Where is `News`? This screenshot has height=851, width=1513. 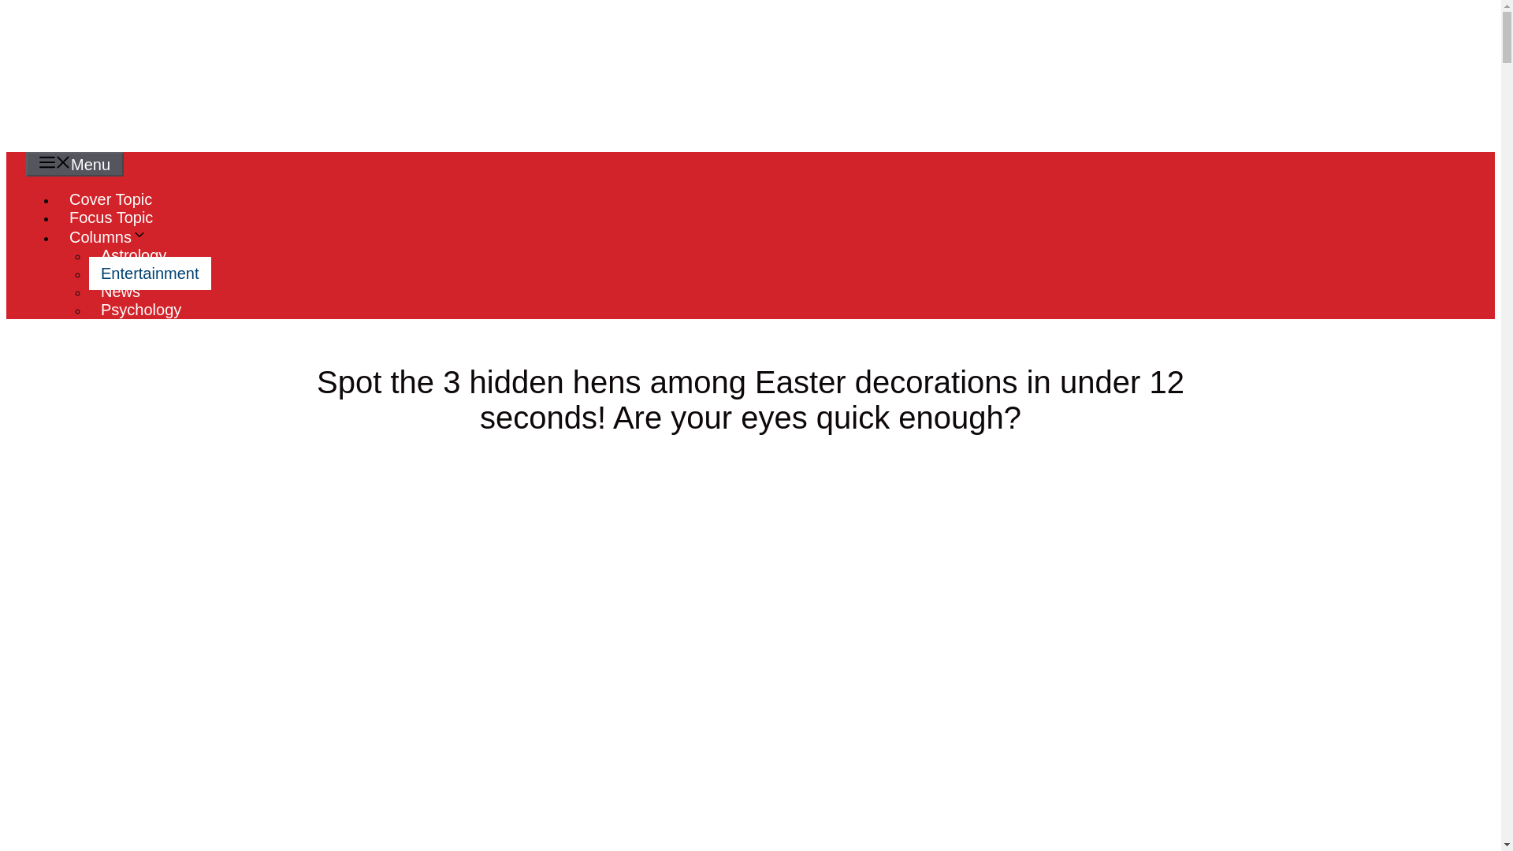 News is located at coordinates (121, 291).